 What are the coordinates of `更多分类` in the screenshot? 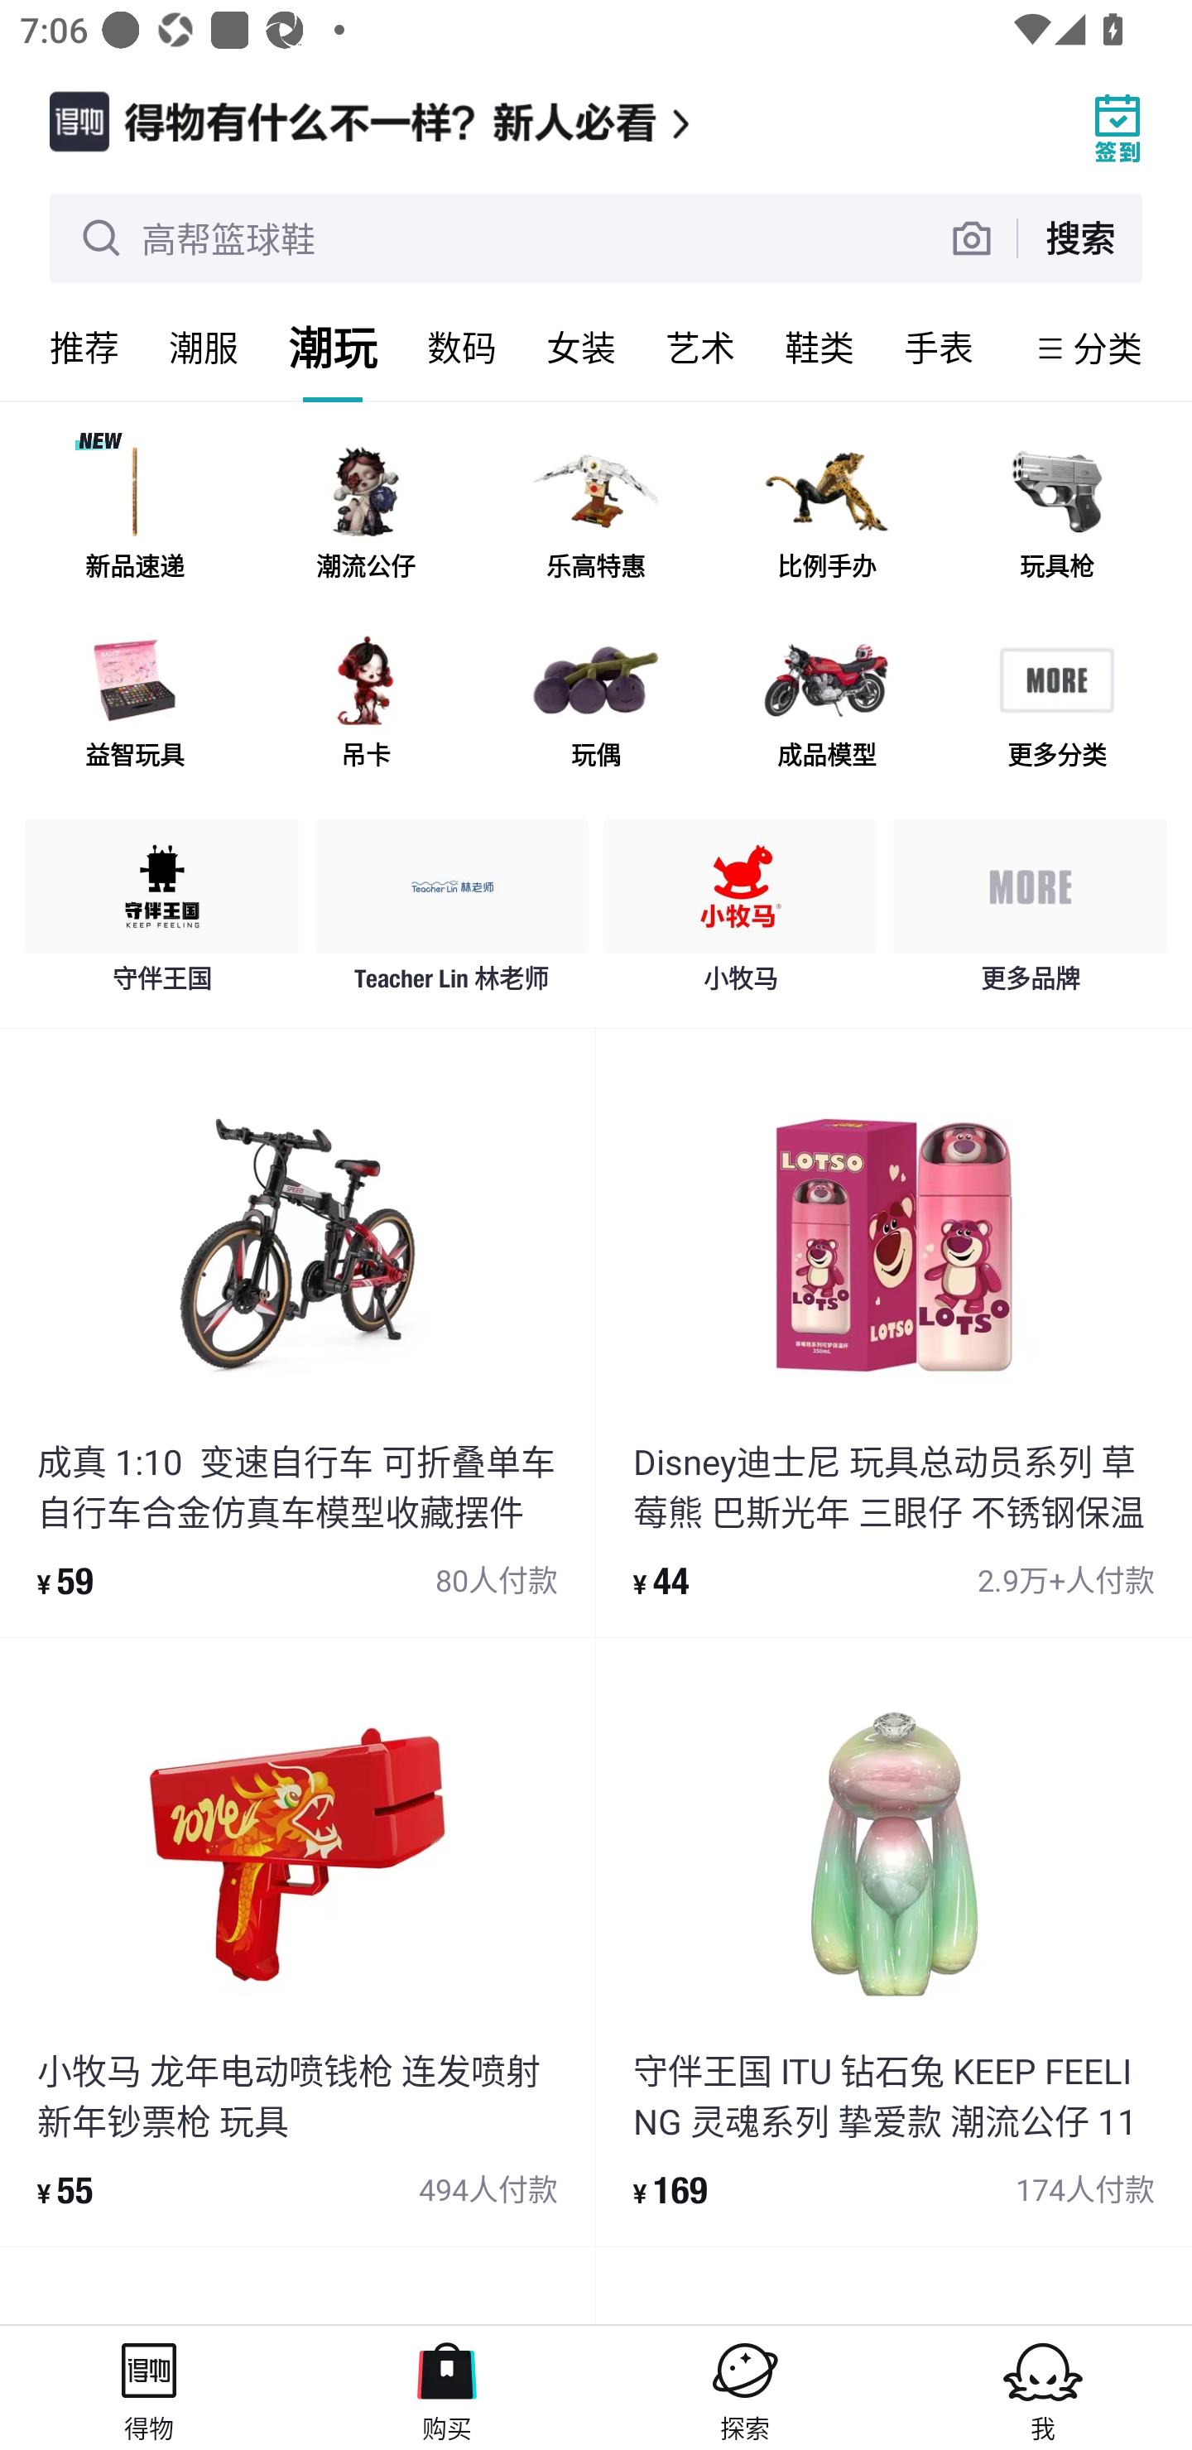 It's located at (1056, 704).